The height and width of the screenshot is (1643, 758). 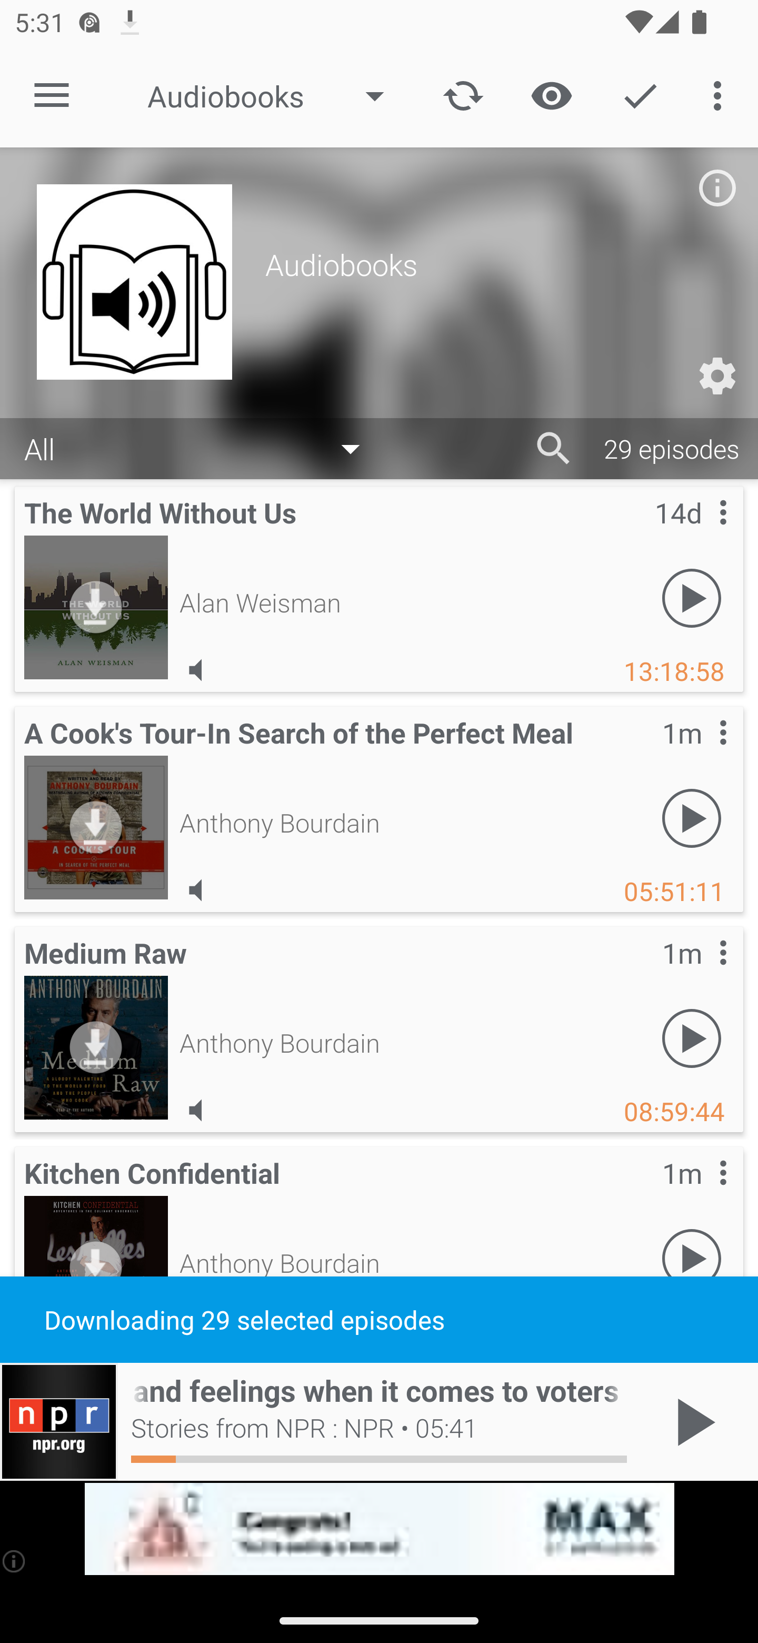 What do you see at coordinates (96, 827) in the screenshot?
I see `A Cook's Tour-In Search of the Perfect Meal` at bounding box center [96, 827].